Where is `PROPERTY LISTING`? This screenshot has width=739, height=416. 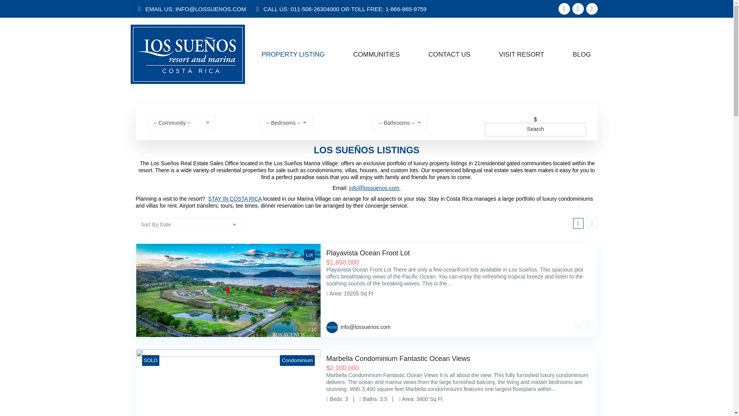 PROPERTY LISTING is located at coordinates (169, 79).